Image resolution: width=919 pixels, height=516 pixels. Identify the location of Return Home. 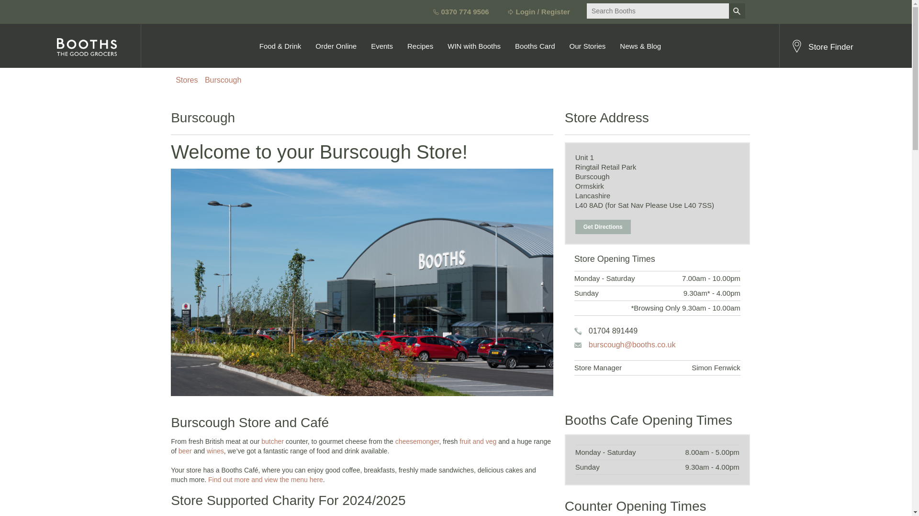
(98, 45).